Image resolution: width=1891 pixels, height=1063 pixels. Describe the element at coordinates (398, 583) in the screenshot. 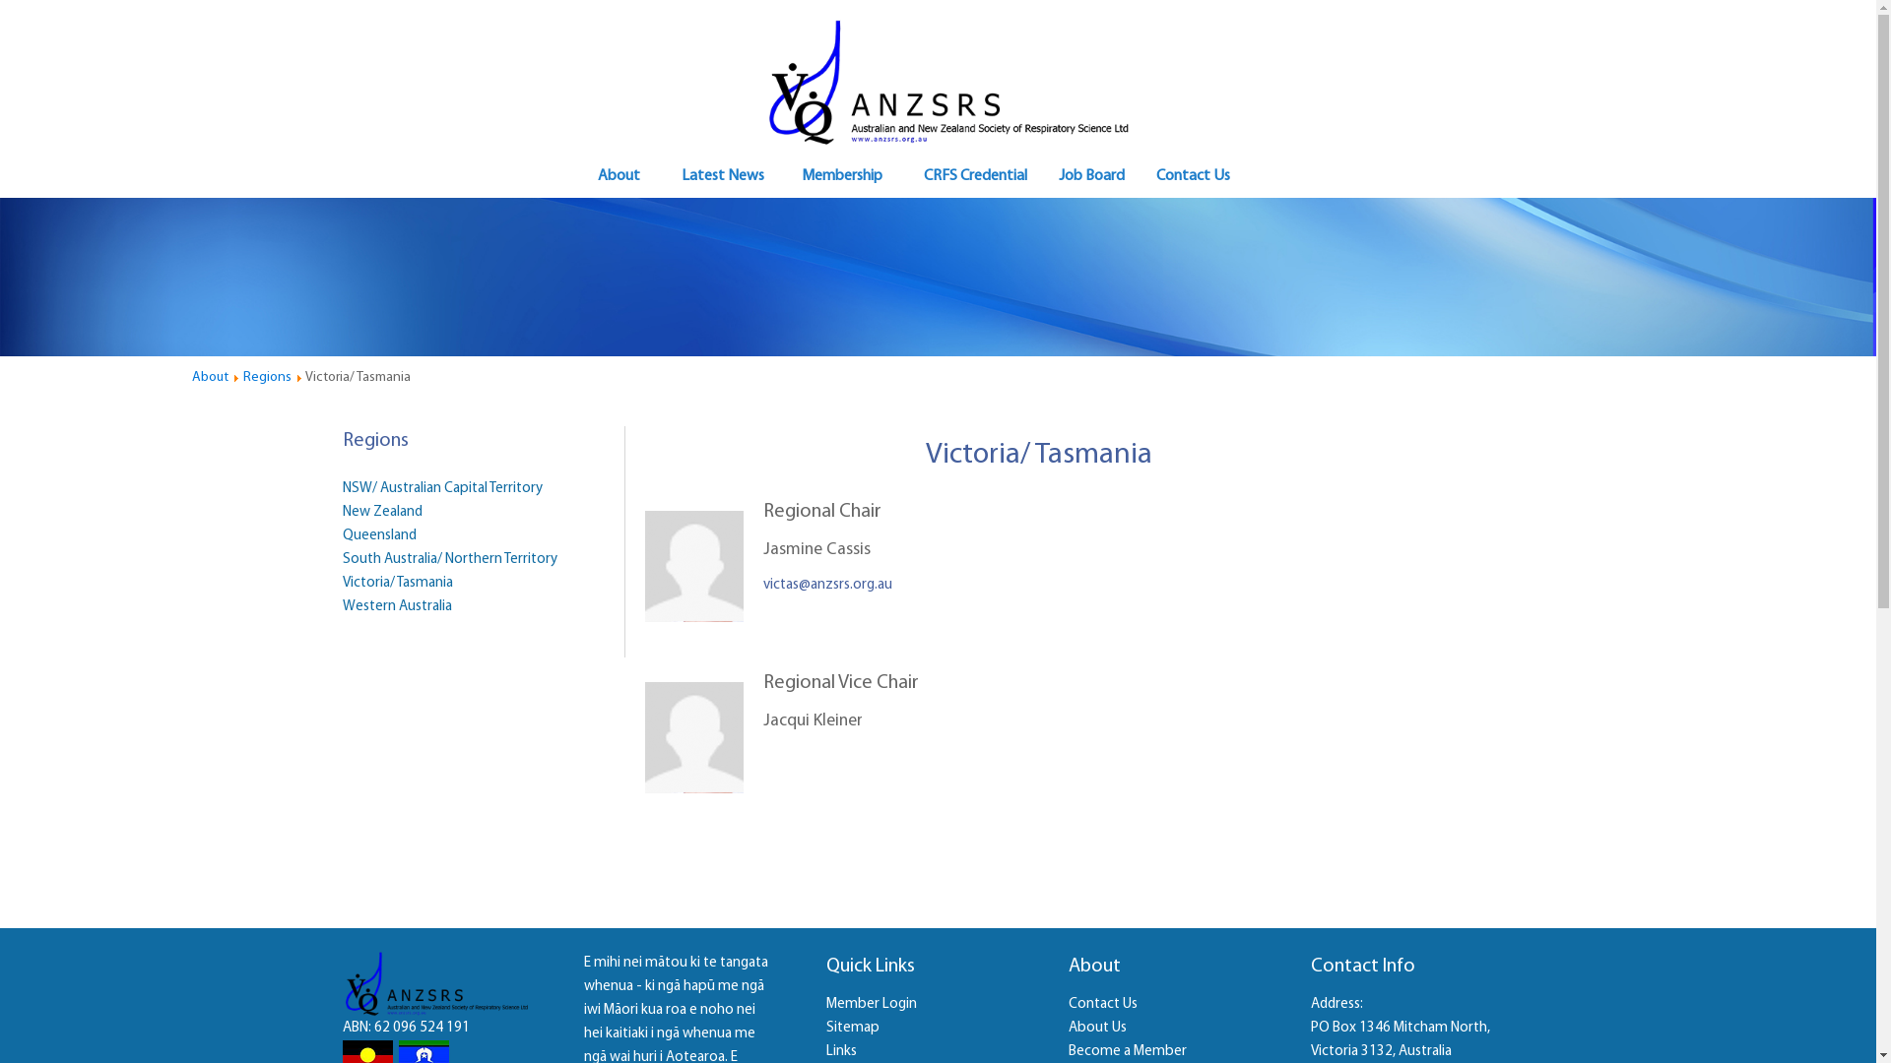

I see `Victoria/ Tasmania` at that location.